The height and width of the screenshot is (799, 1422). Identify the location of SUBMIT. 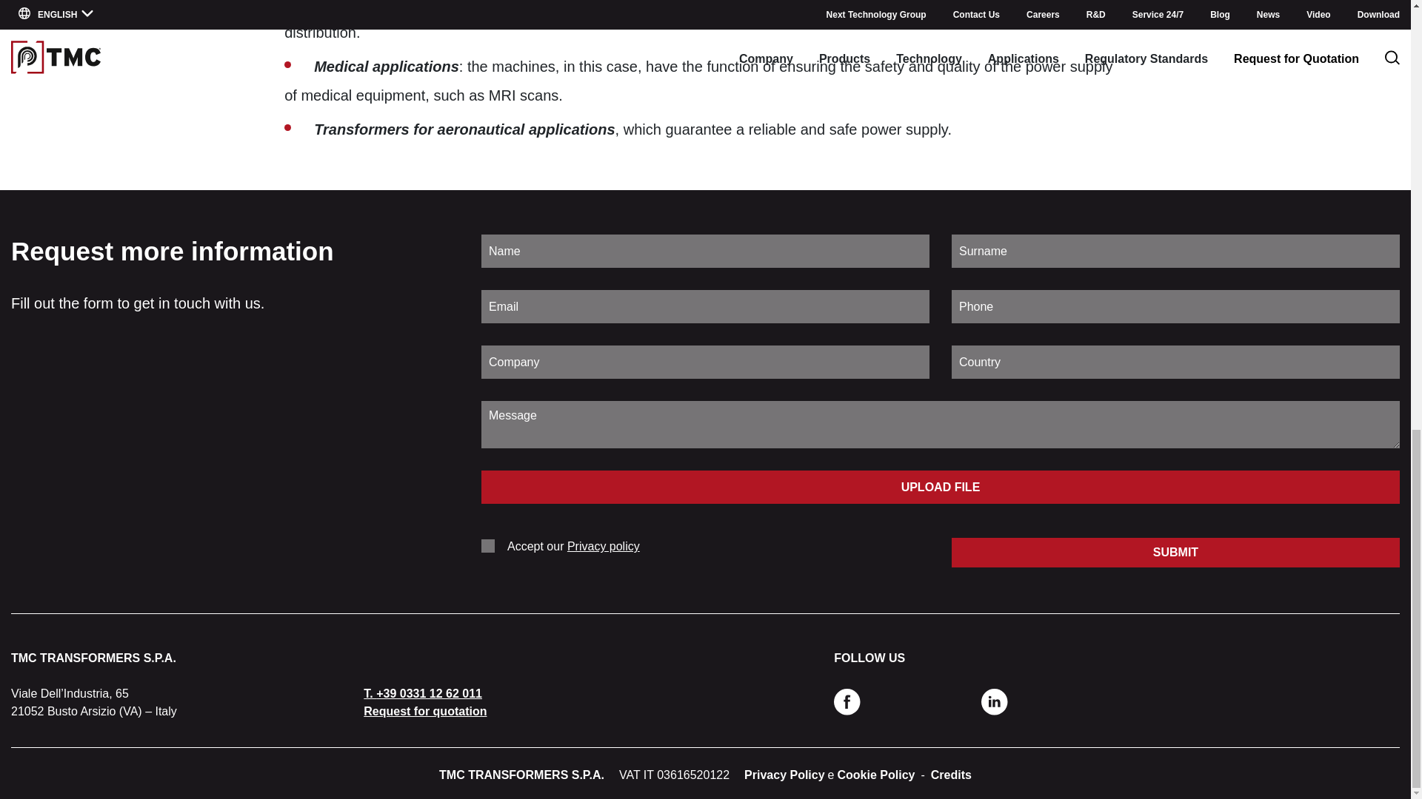
(1175, 552).